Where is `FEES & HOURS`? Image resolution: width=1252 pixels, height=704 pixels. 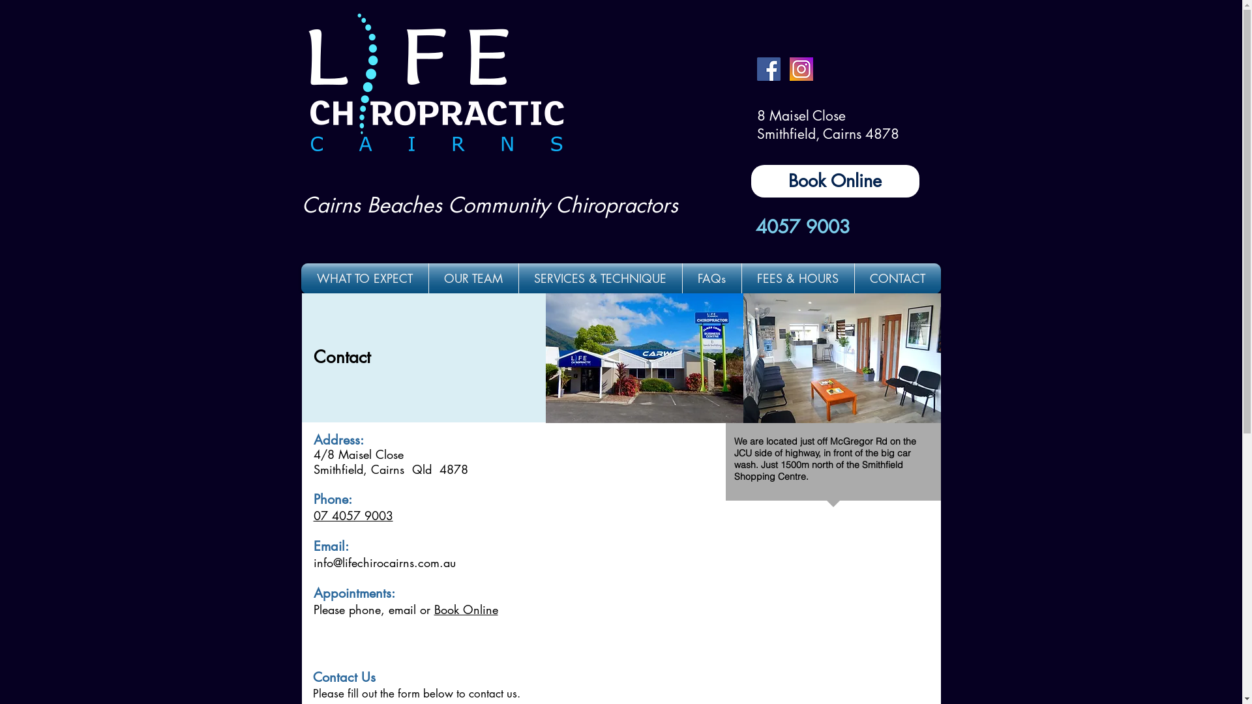
FEES & HOURS is located at coordinates (798, 279).